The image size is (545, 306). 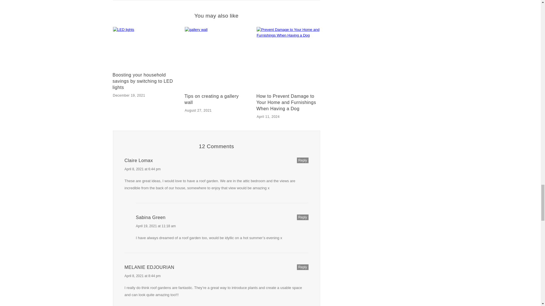 I want to click on Tips on creating a gallery wall 4, so click(x=216, y=58).